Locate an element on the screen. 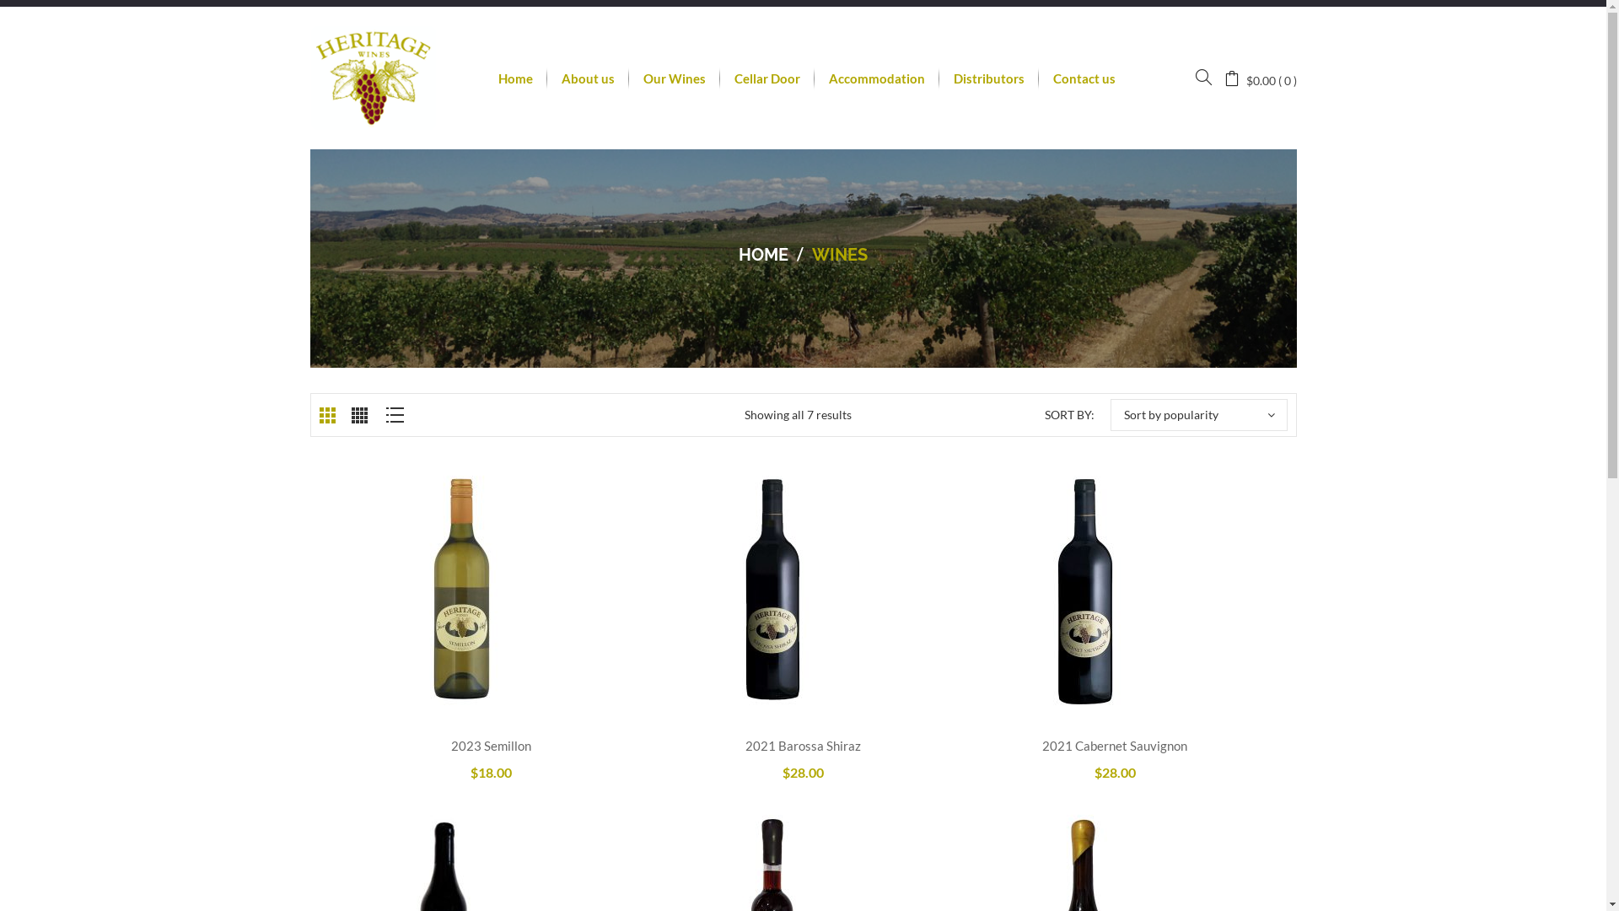 The width and height of the screenshot is (1619, 911). 2021 Cabernet Sauvignon is located at coordinates (1115, 746).